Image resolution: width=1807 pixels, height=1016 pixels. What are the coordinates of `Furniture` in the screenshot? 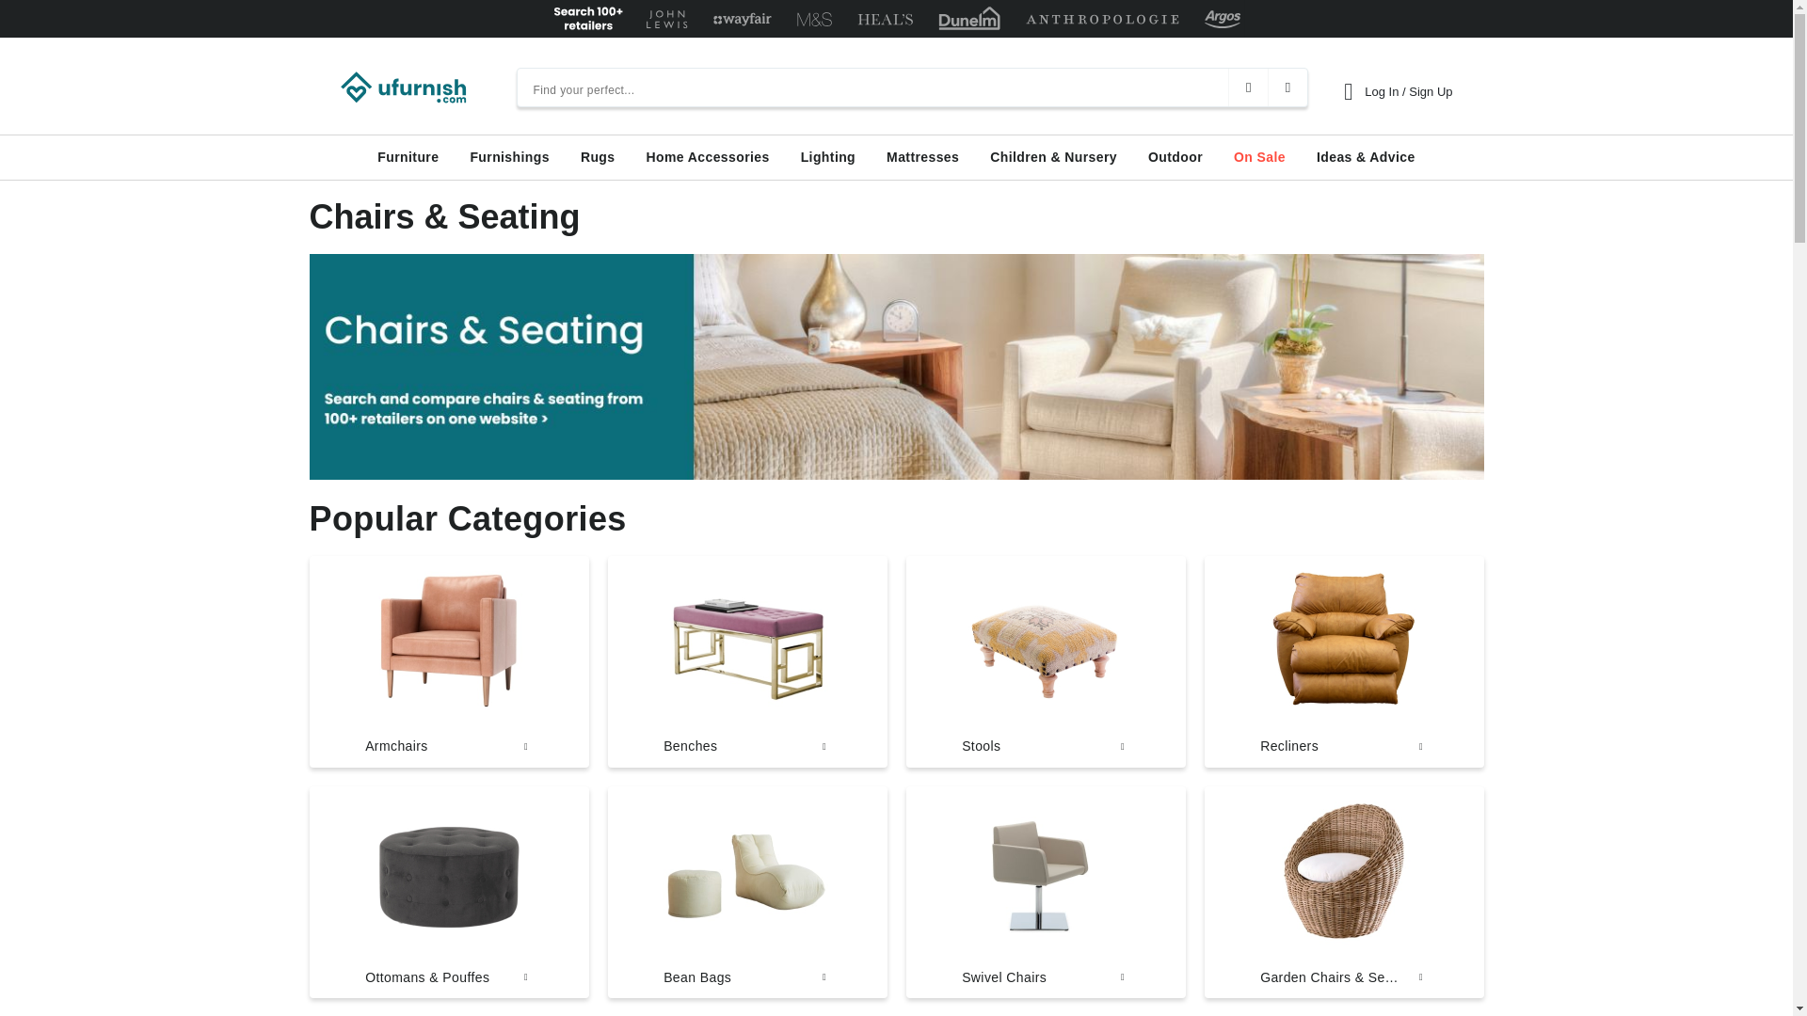 It's located at (408, 157).